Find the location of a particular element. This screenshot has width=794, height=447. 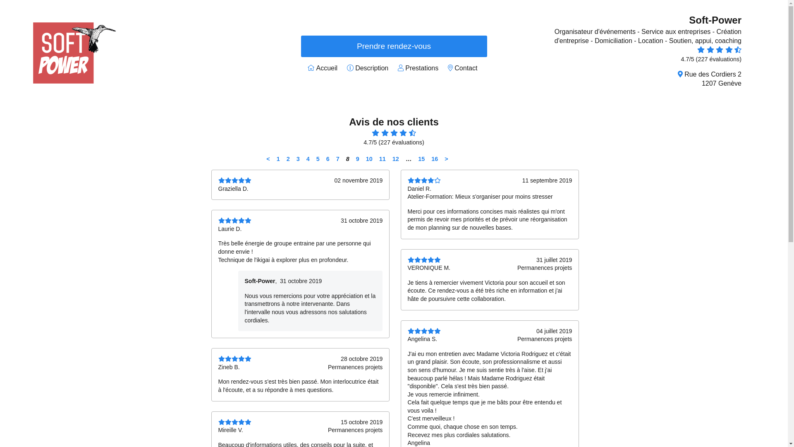

9 is located at coordinates (358, 159).